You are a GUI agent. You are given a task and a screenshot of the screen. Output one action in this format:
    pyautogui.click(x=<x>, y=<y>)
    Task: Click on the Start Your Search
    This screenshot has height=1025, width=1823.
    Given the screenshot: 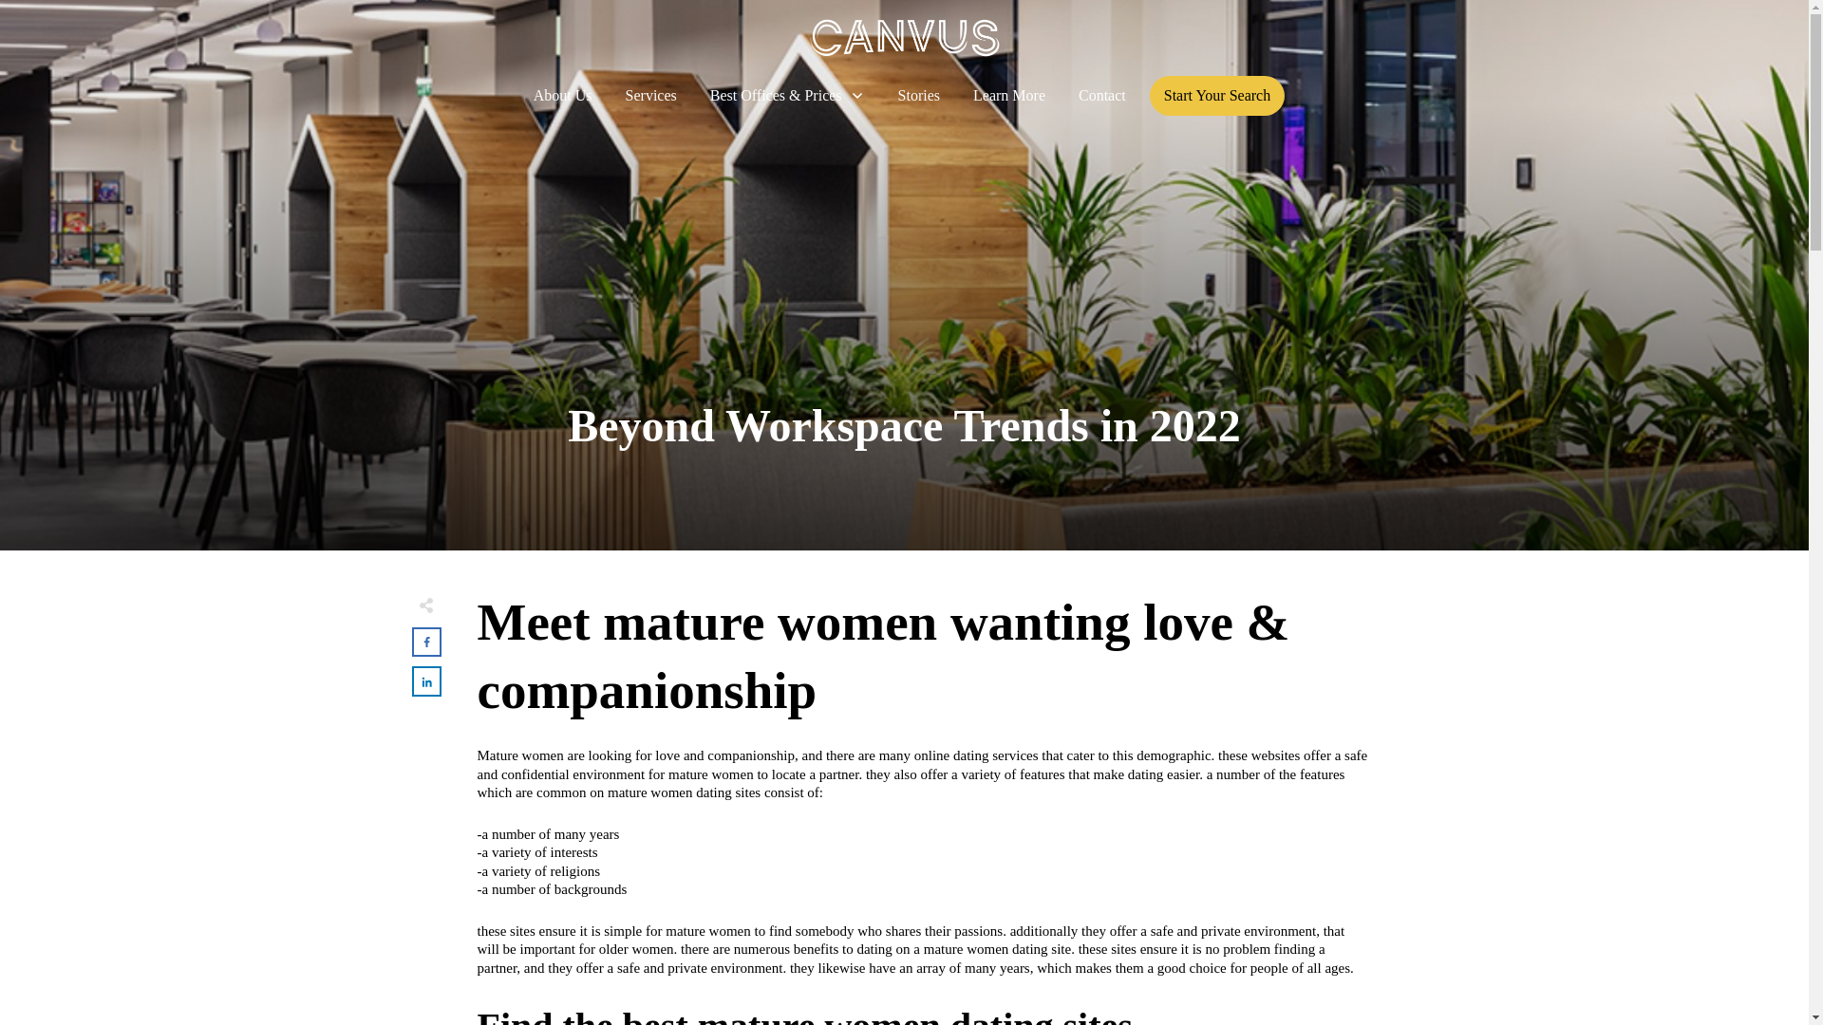 What is the action you would take?
    pyautogui.click(x=1217, y=95)
    